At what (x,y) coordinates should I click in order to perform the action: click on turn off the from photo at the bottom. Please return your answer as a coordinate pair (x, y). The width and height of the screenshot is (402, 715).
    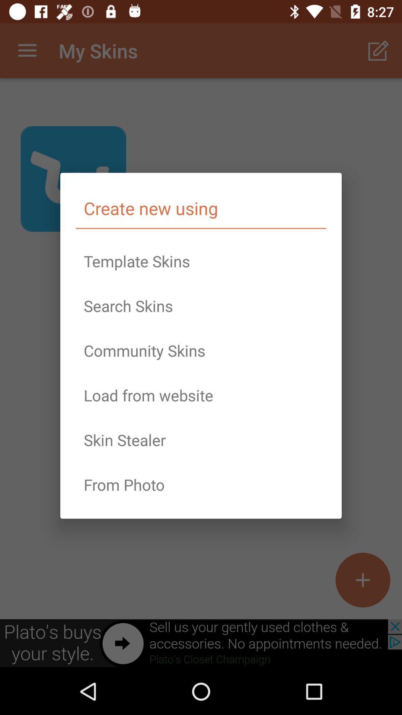
    Looking at the image, I should click on (201, 484).